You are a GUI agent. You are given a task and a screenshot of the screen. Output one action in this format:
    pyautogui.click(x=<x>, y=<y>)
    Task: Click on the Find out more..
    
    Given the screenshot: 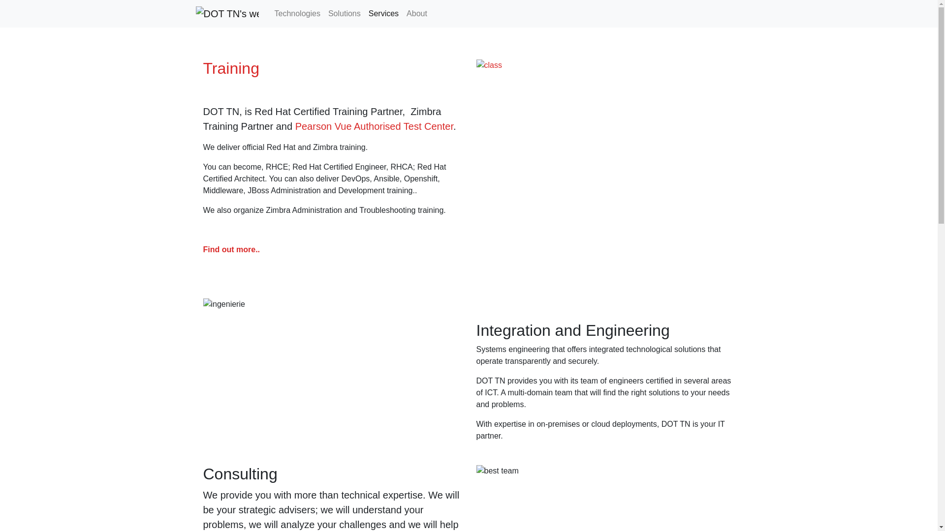 What is the action you would take?
    pyautogui.click(x=231, y=249)
    